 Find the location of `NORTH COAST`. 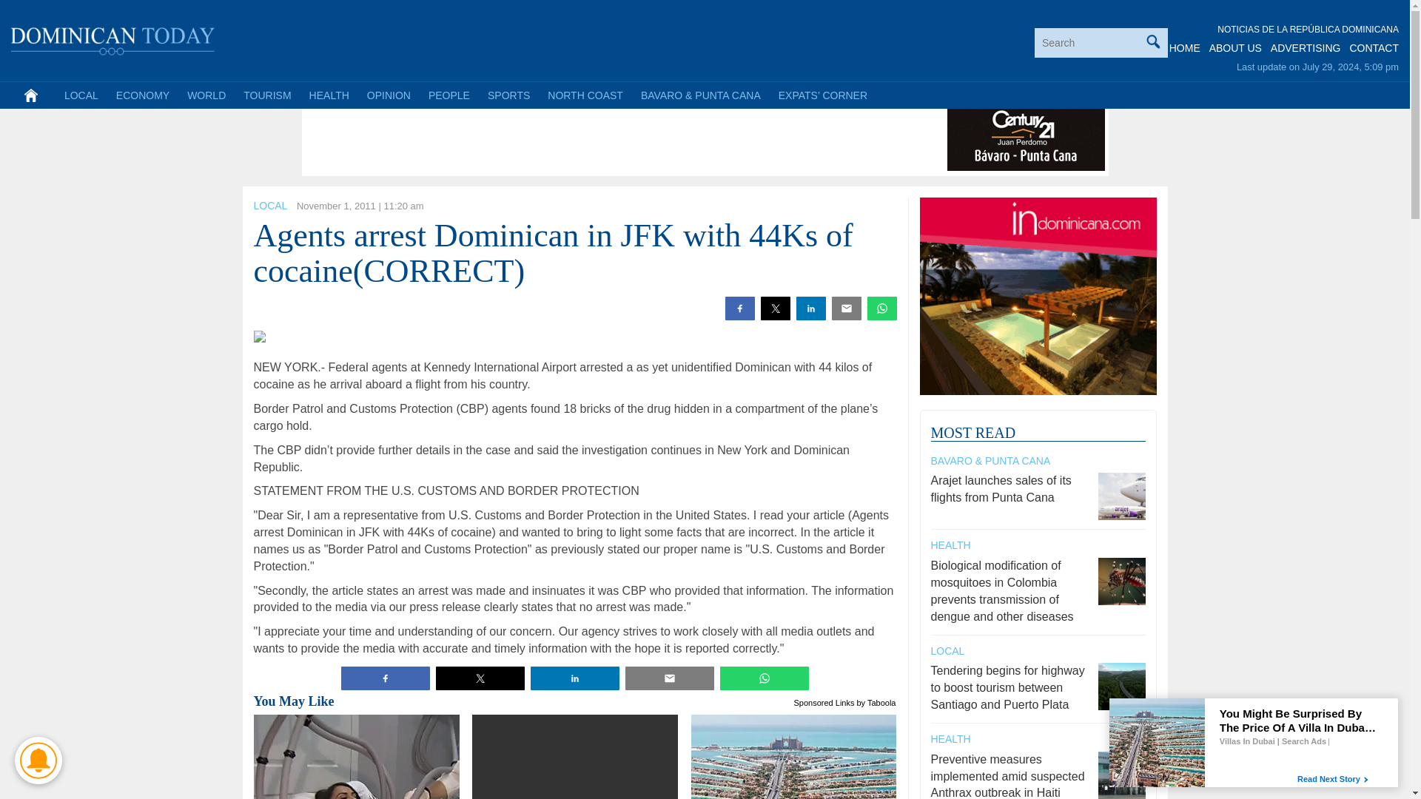

NORTH COAST is located at coordinates (585, 95).